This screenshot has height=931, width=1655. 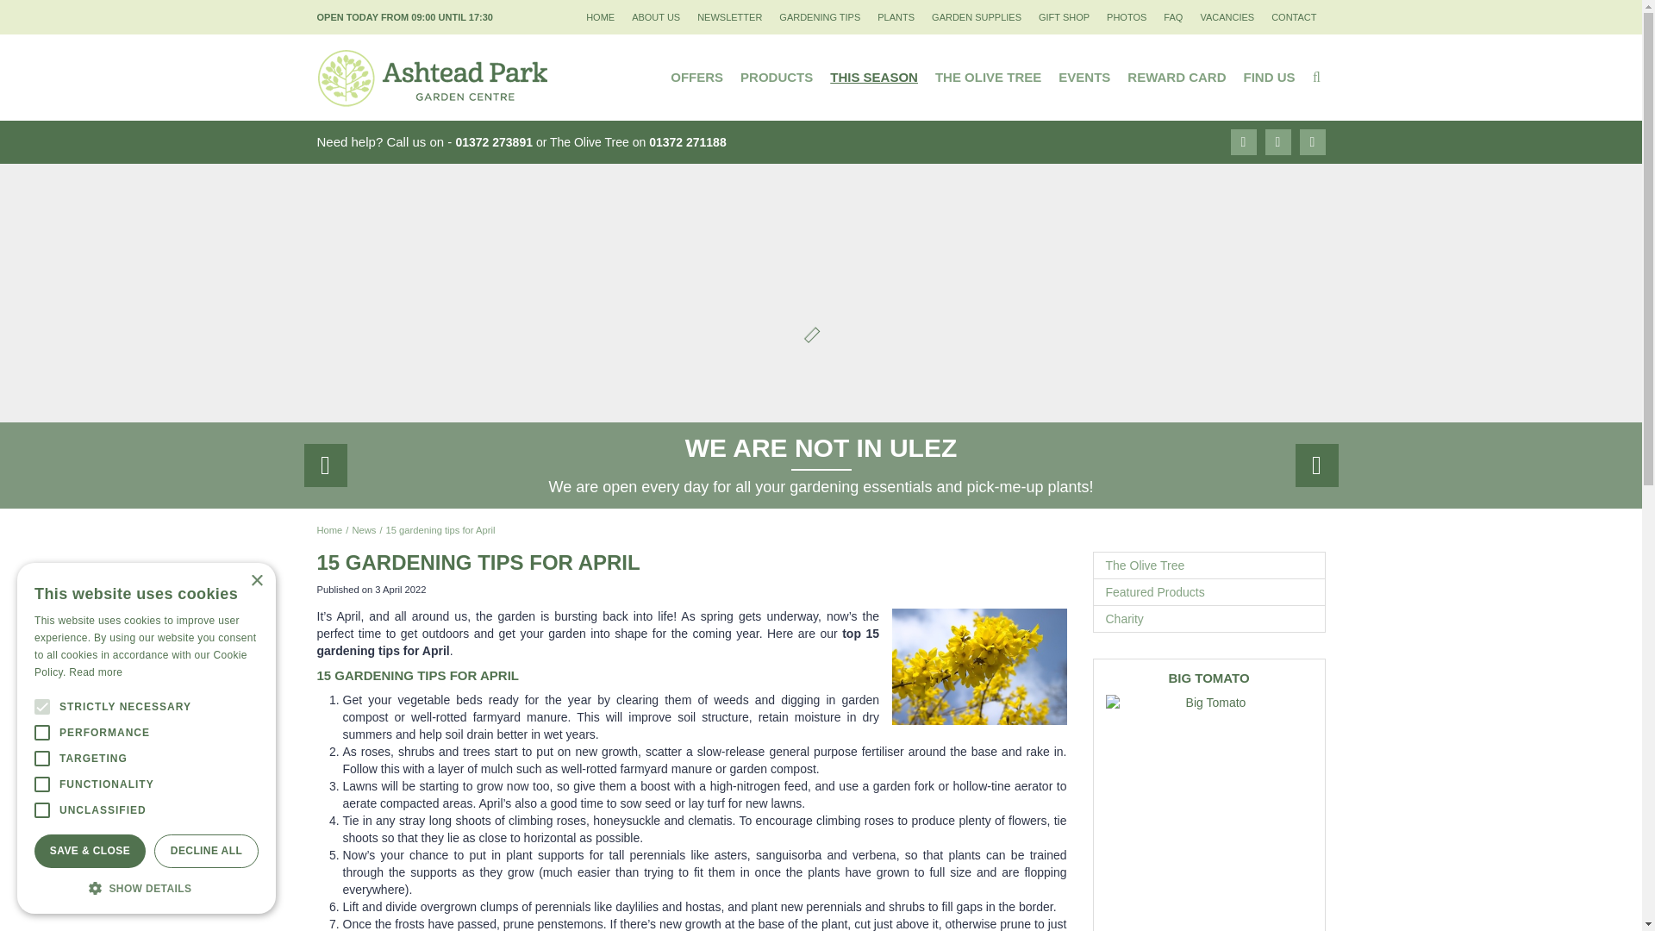 What do you see at coordinates (1173, 17) in the screenshot?
I see `FAQ` at bounding box center [1173, 17].